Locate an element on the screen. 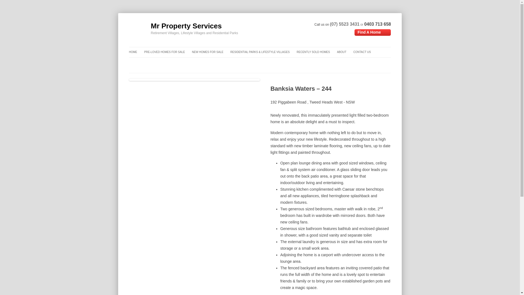  Mr Property Services is located at coordinates (175, 26).